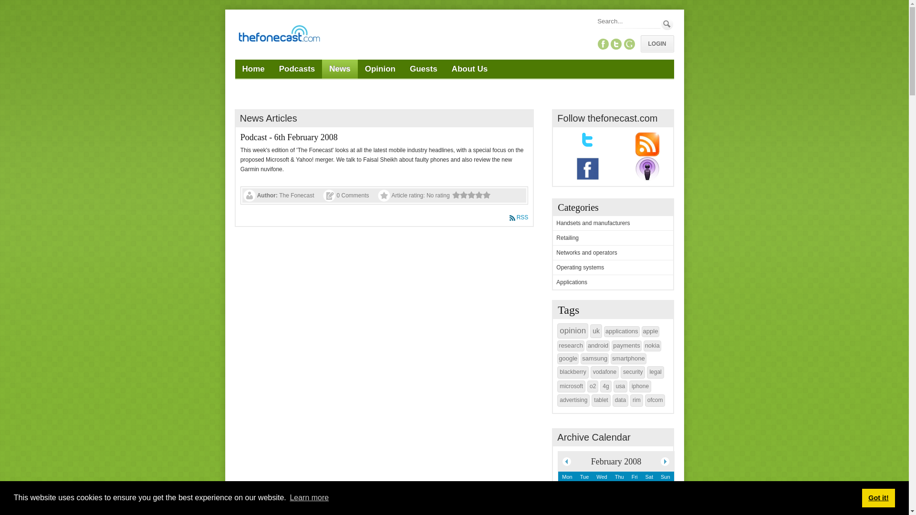 This screenshot has width=916, height=515. Describe the element at coordinates (667, 24) in the screenshot. I see `Search` at that location.